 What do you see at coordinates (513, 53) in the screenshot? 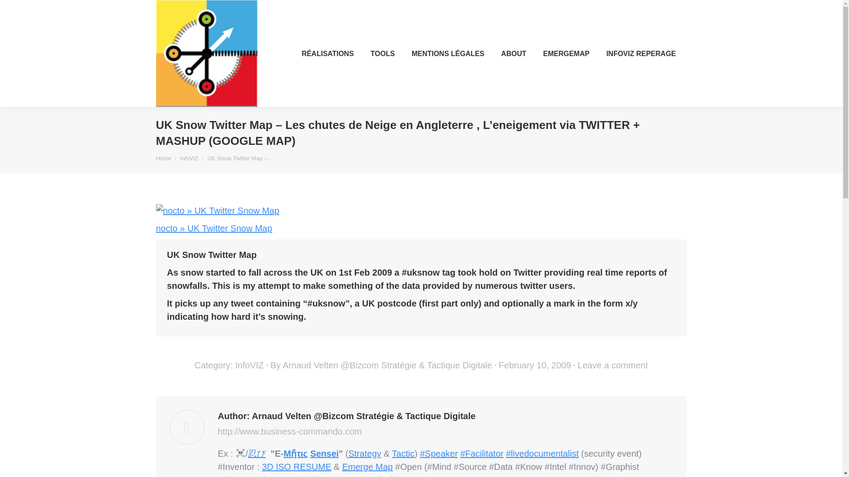
I see `ABOUT` at bounding box center [513, 53].